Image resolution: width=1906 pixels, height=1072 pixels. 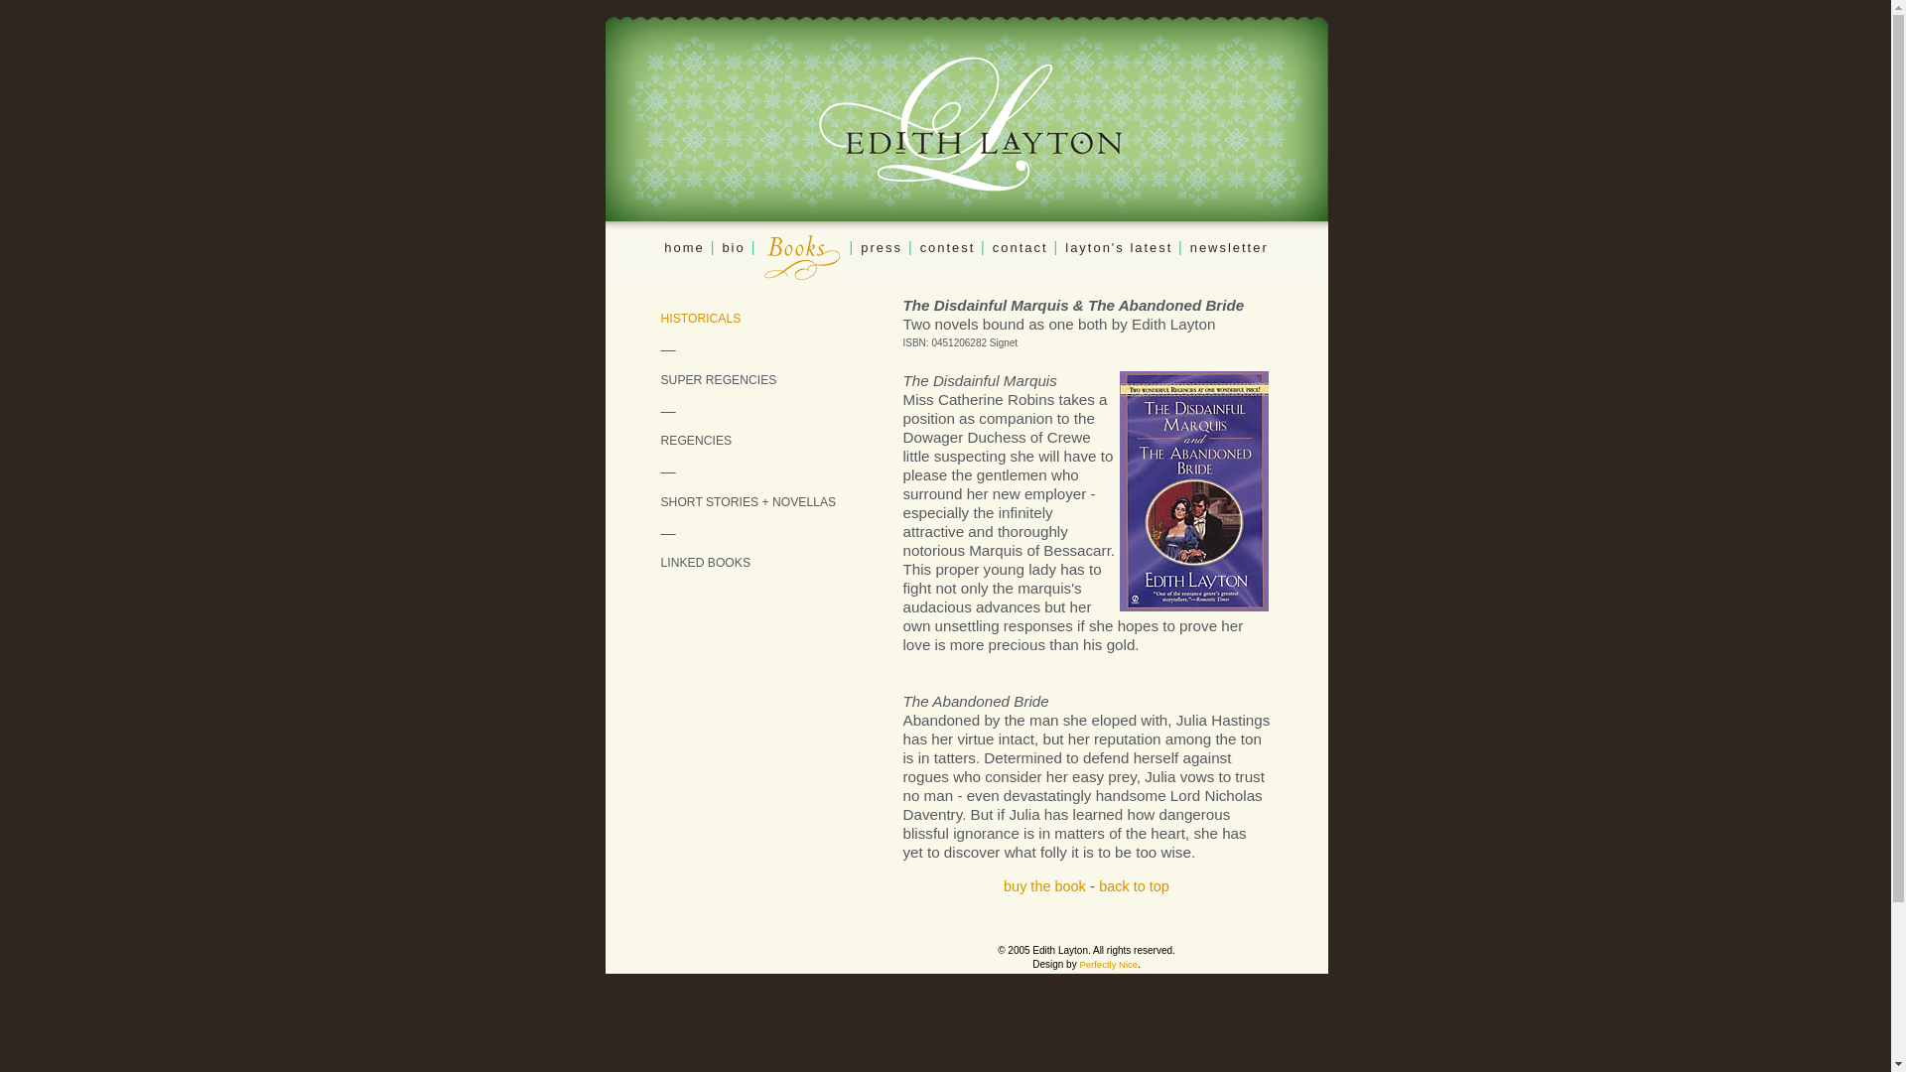 What do you see at coordinates (701, 319) in the screenshot?
I see `HISTORICALS` at bounding box center [701, 319].